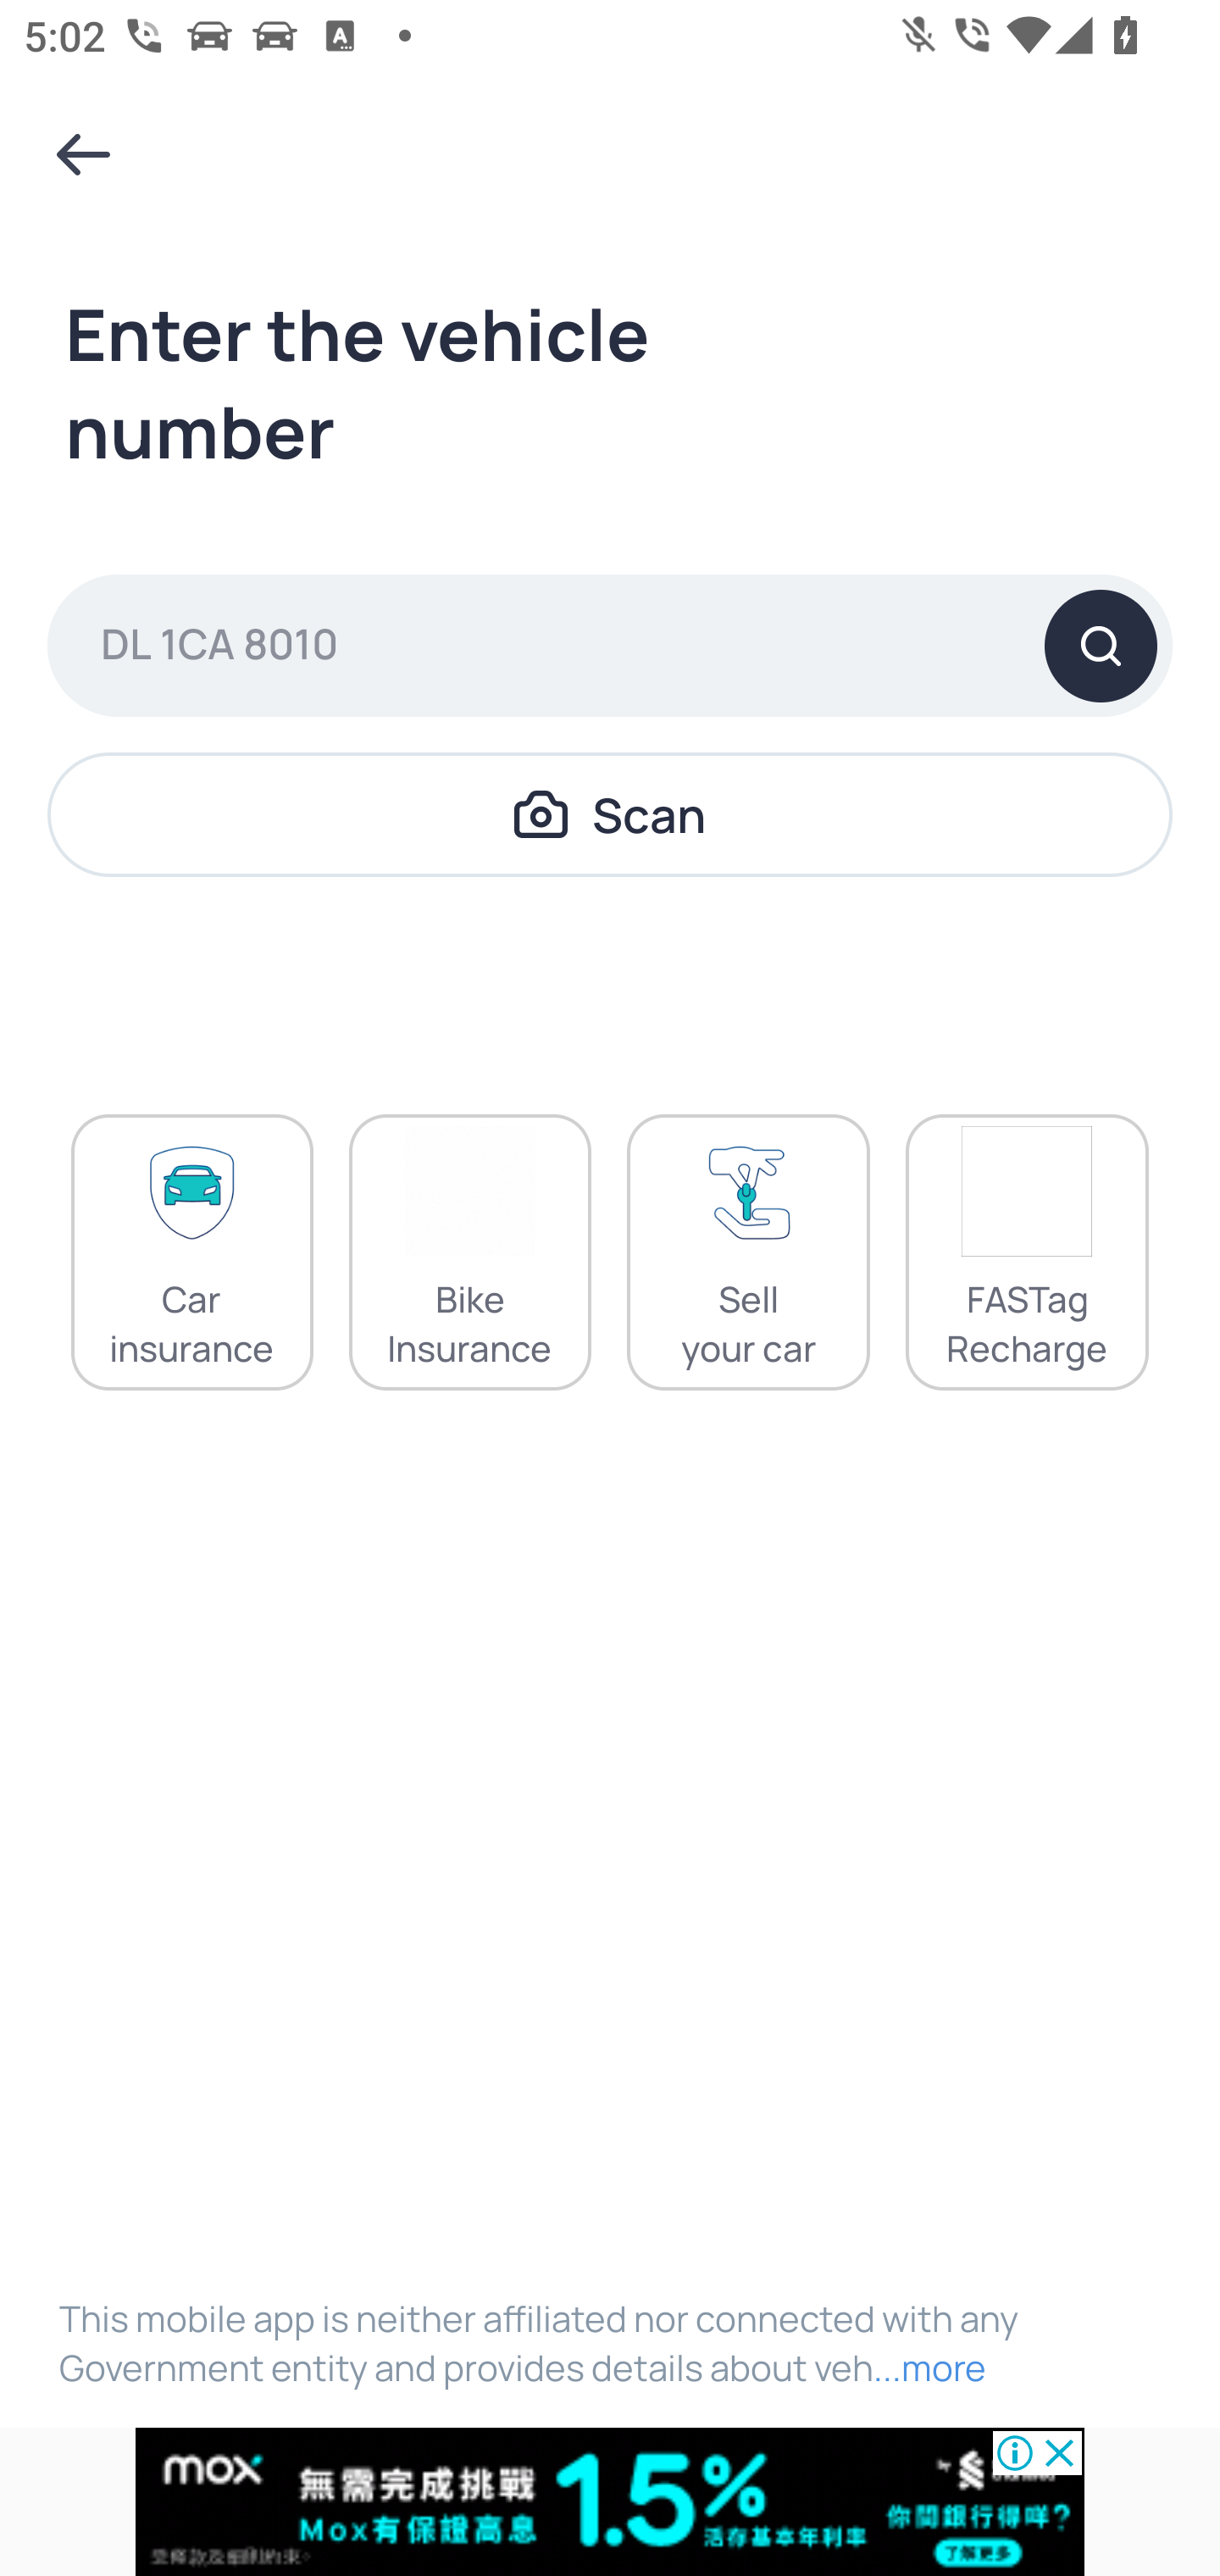 This screenshot has width=1220, height=2576. What do you see at coordinates (610, 2501) in the screenshot?
I see `Advertisement` at bounding box center [610, 2501].